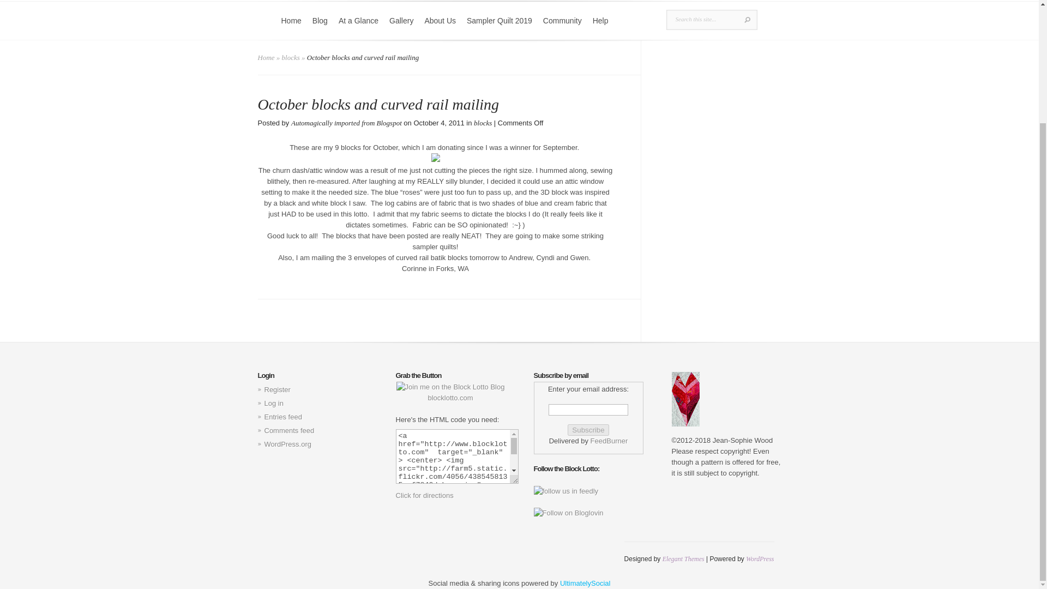  Describe the element at coordinates (440, 27) in the screenshot. I see `About Us` at that location.